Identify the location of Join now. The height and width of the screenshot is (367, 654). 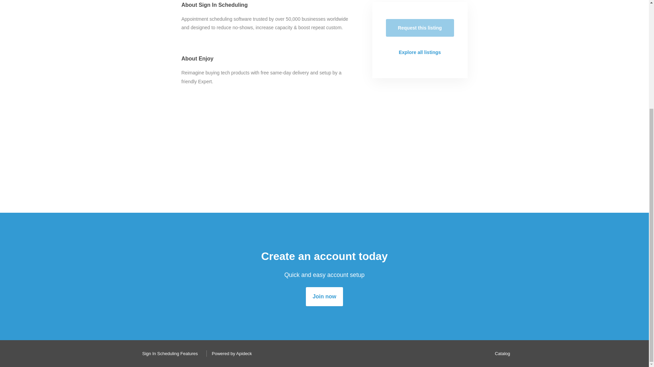
(324, 296).